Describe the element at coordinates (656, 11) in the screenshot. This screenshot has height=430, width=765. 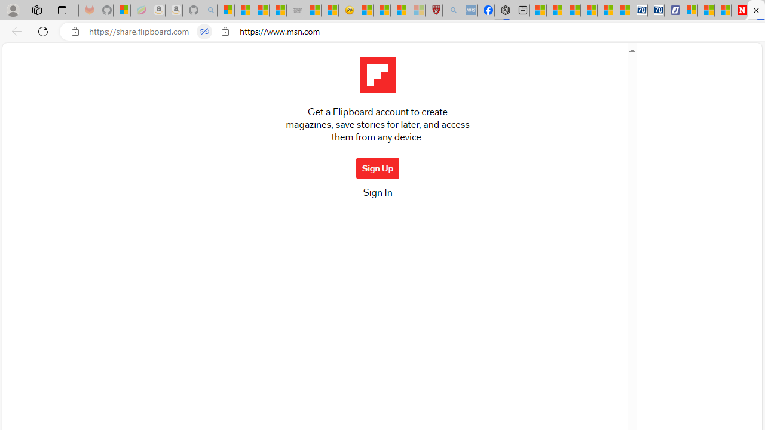
I see `Cheap Hotels - Save70.com` at that location.